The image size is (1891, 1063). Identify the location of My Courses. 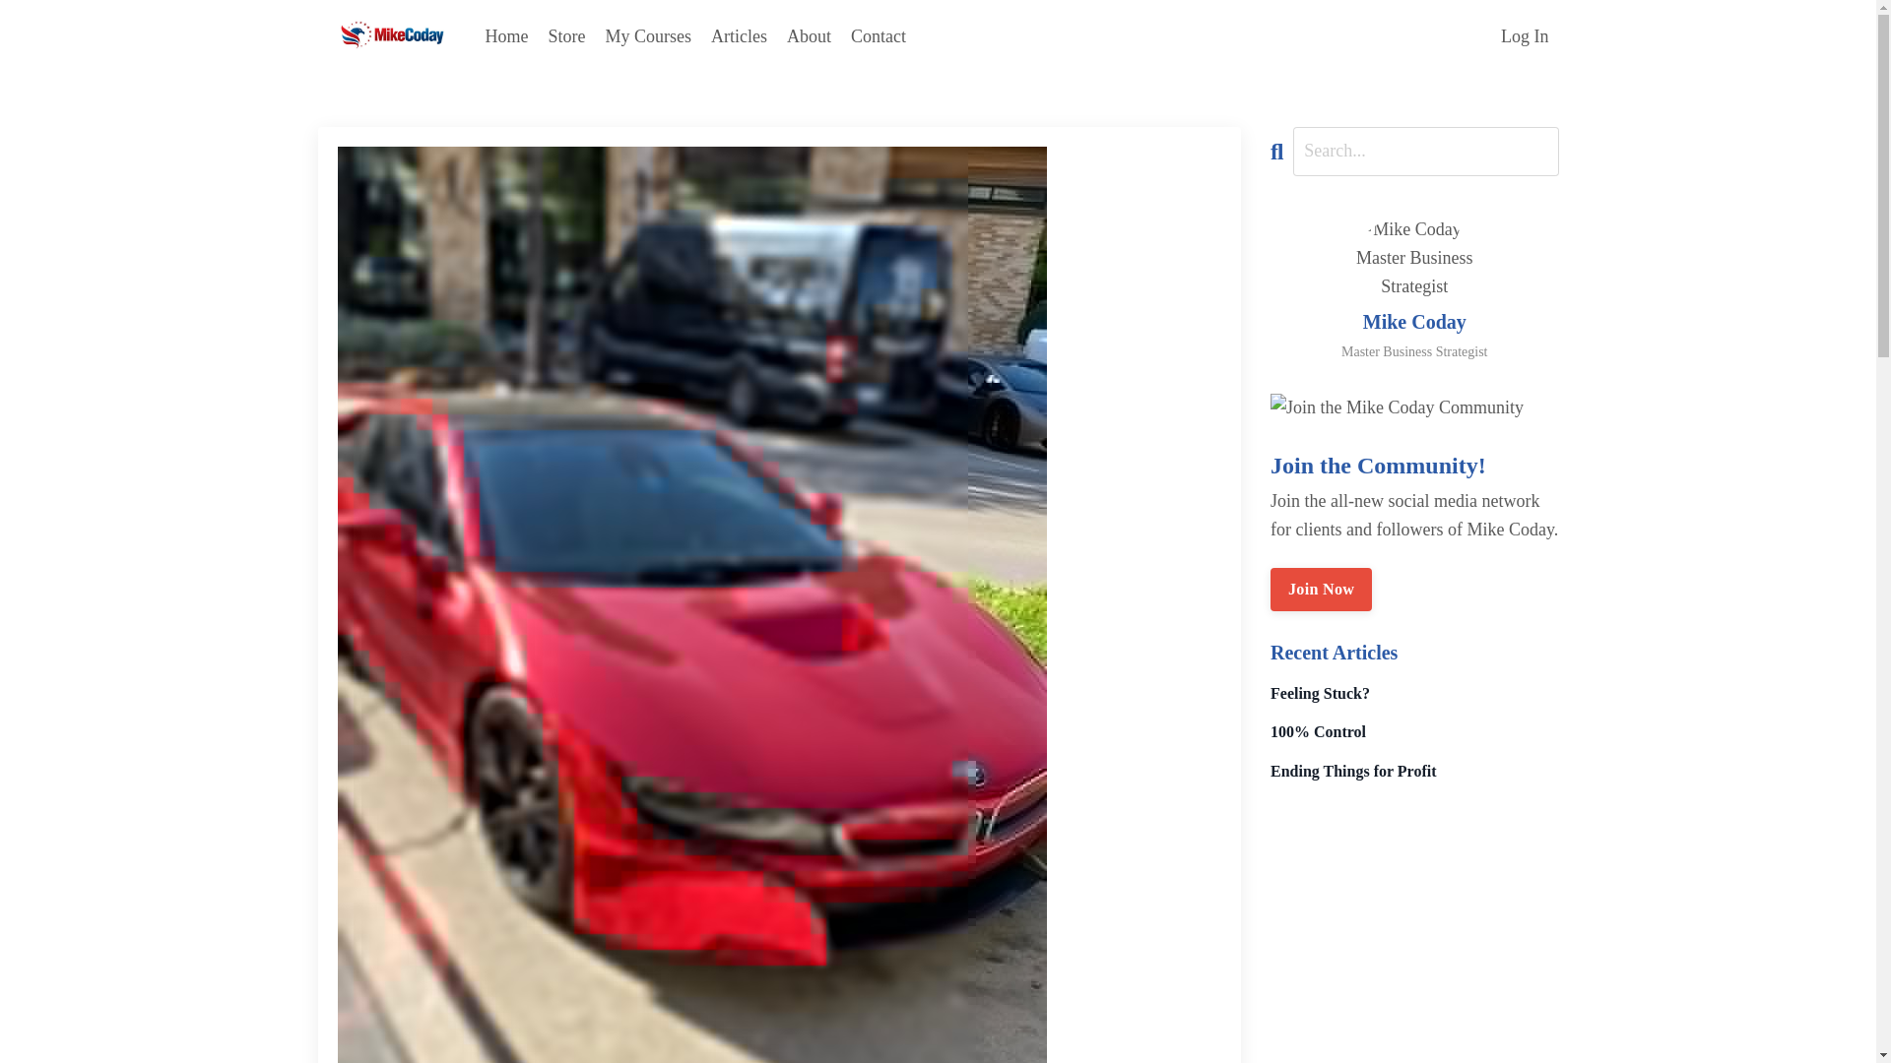
(648, 35).